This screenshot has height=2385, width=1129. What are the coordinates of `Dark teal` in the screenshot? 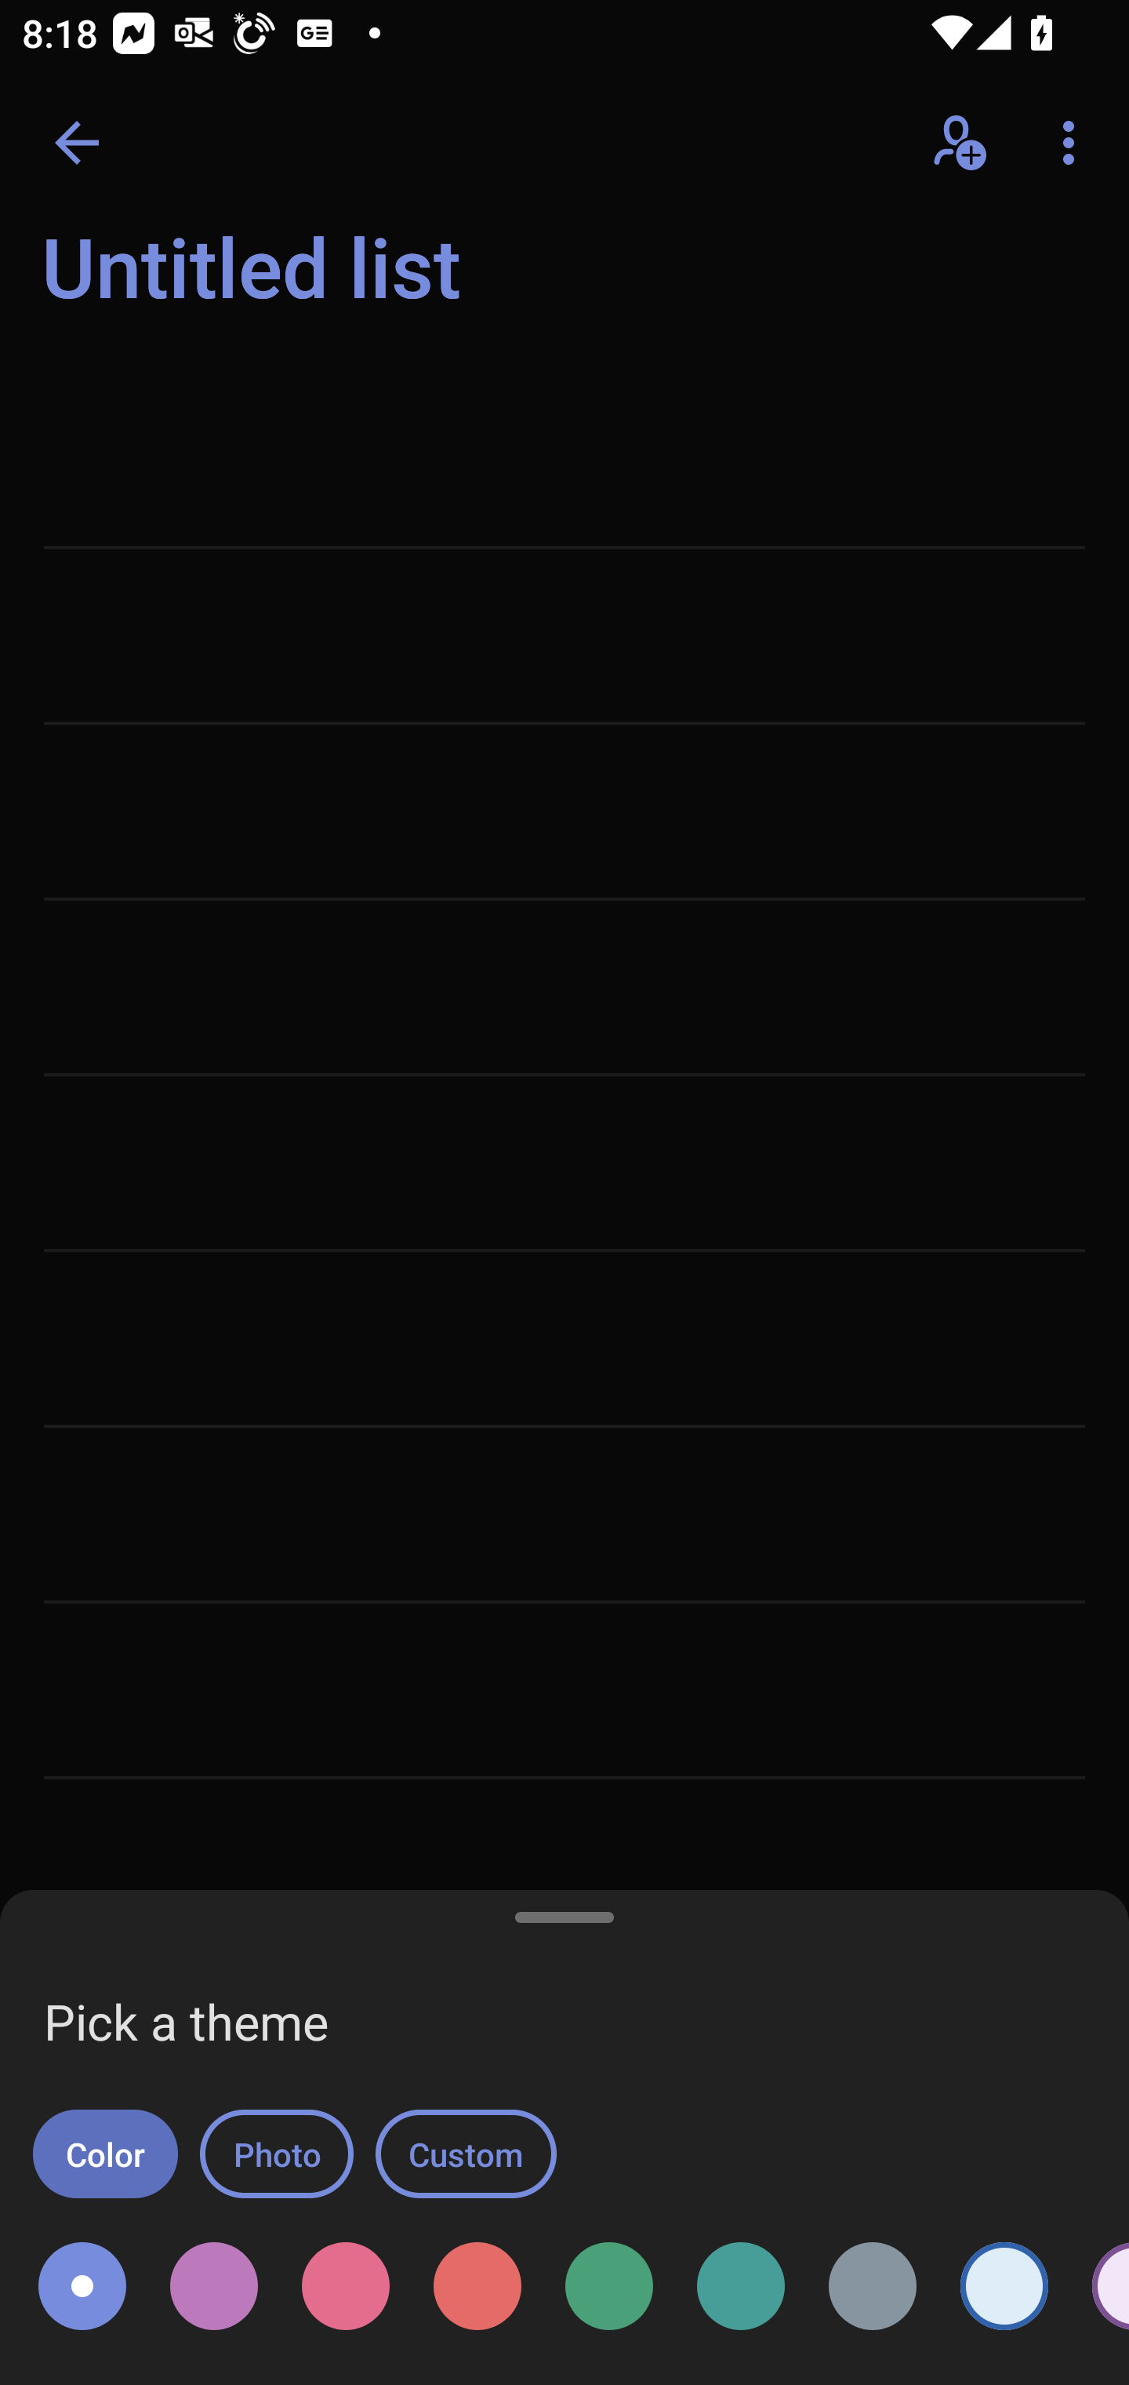 It's located at (741, 2286).